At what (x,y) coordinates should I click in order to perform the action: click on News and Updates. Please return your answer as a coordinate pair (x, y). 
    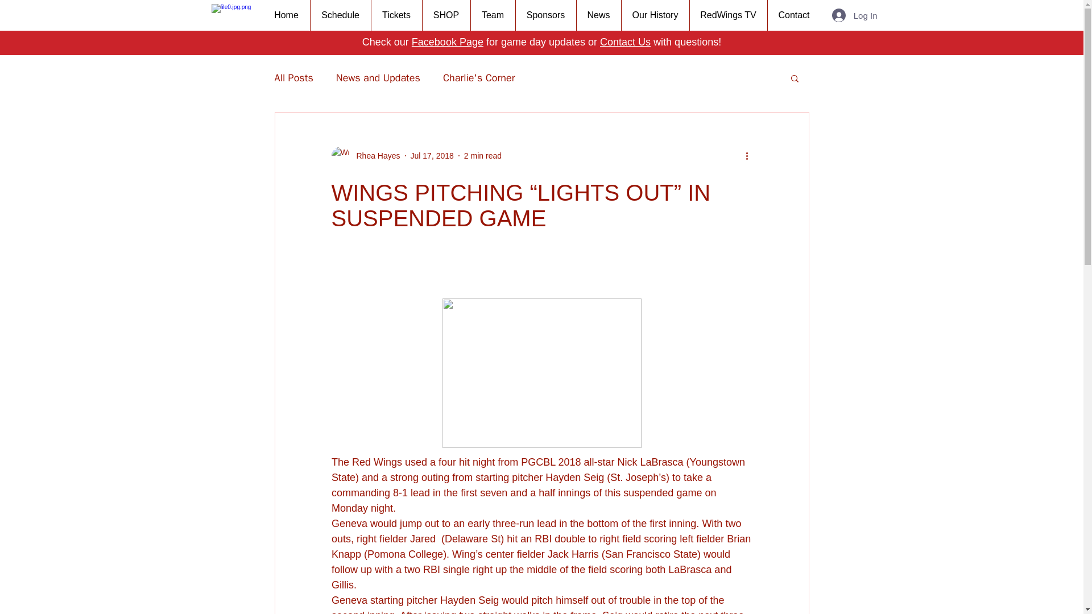
    Looking at the image, I should click on (378, 78).